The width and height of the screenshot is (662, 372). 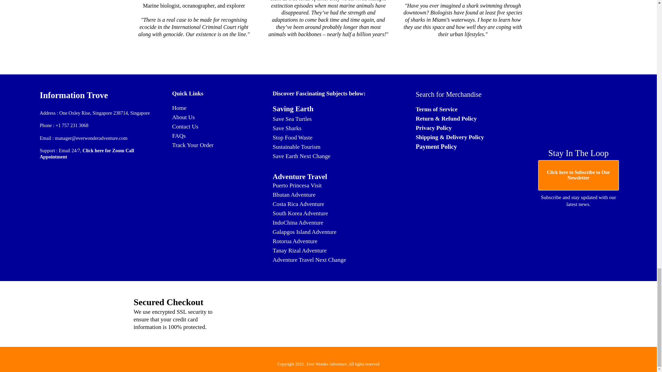 I want to click on Click here to Subscribe to Our Newsletter, so click(x=579, y=175).